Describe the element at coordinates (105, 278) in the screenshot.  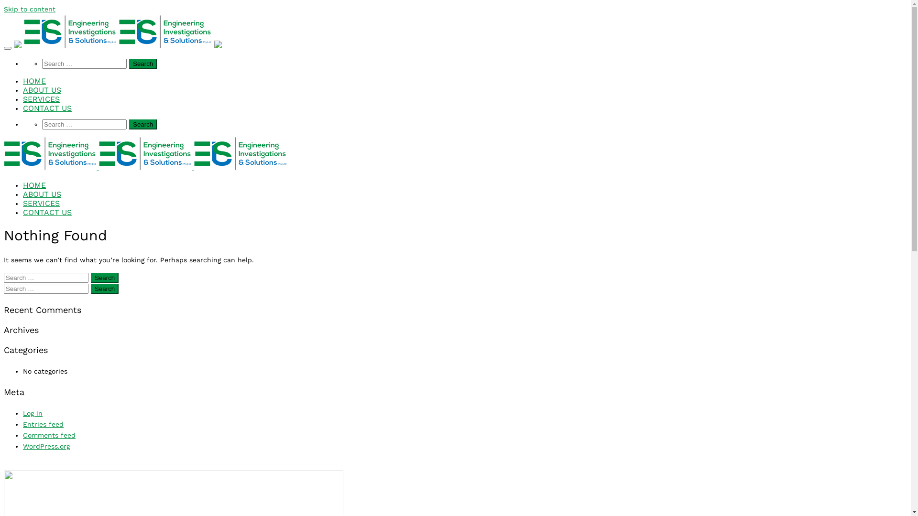
I see `Search` at that location.